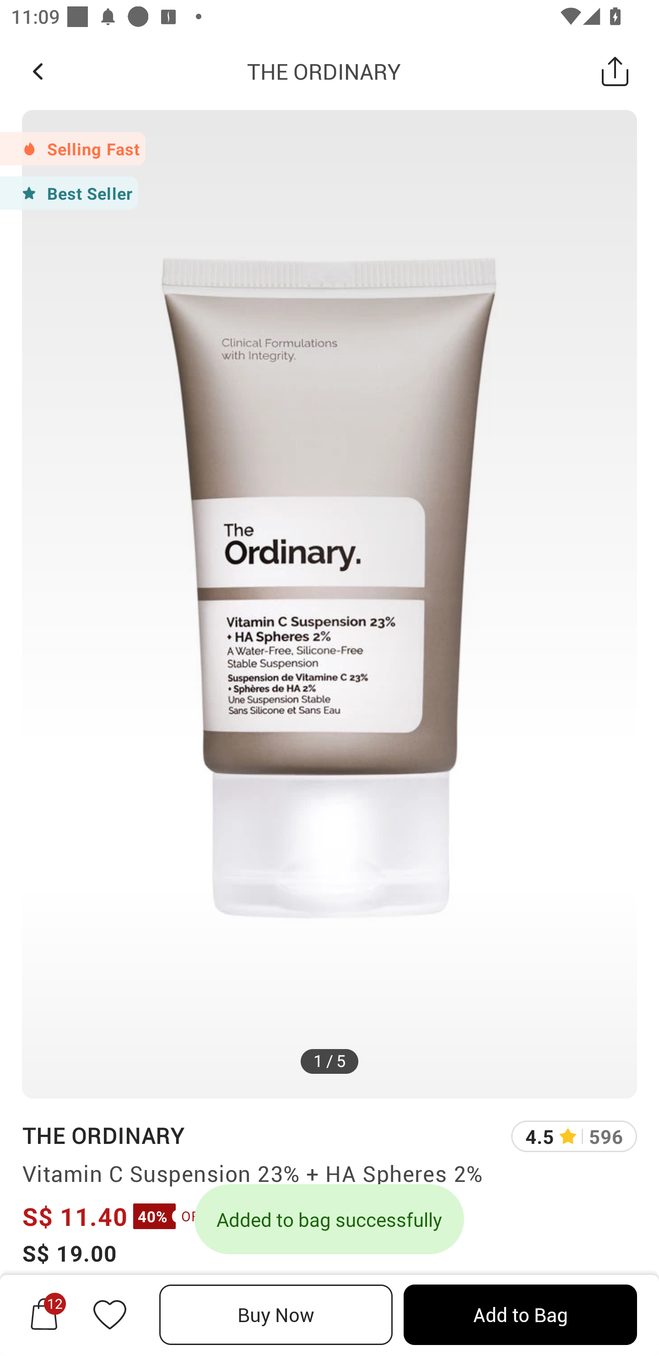 The height and width of the screenshot is (1356, 659). I want to click on THE ORDINARY, so click(324, 71).